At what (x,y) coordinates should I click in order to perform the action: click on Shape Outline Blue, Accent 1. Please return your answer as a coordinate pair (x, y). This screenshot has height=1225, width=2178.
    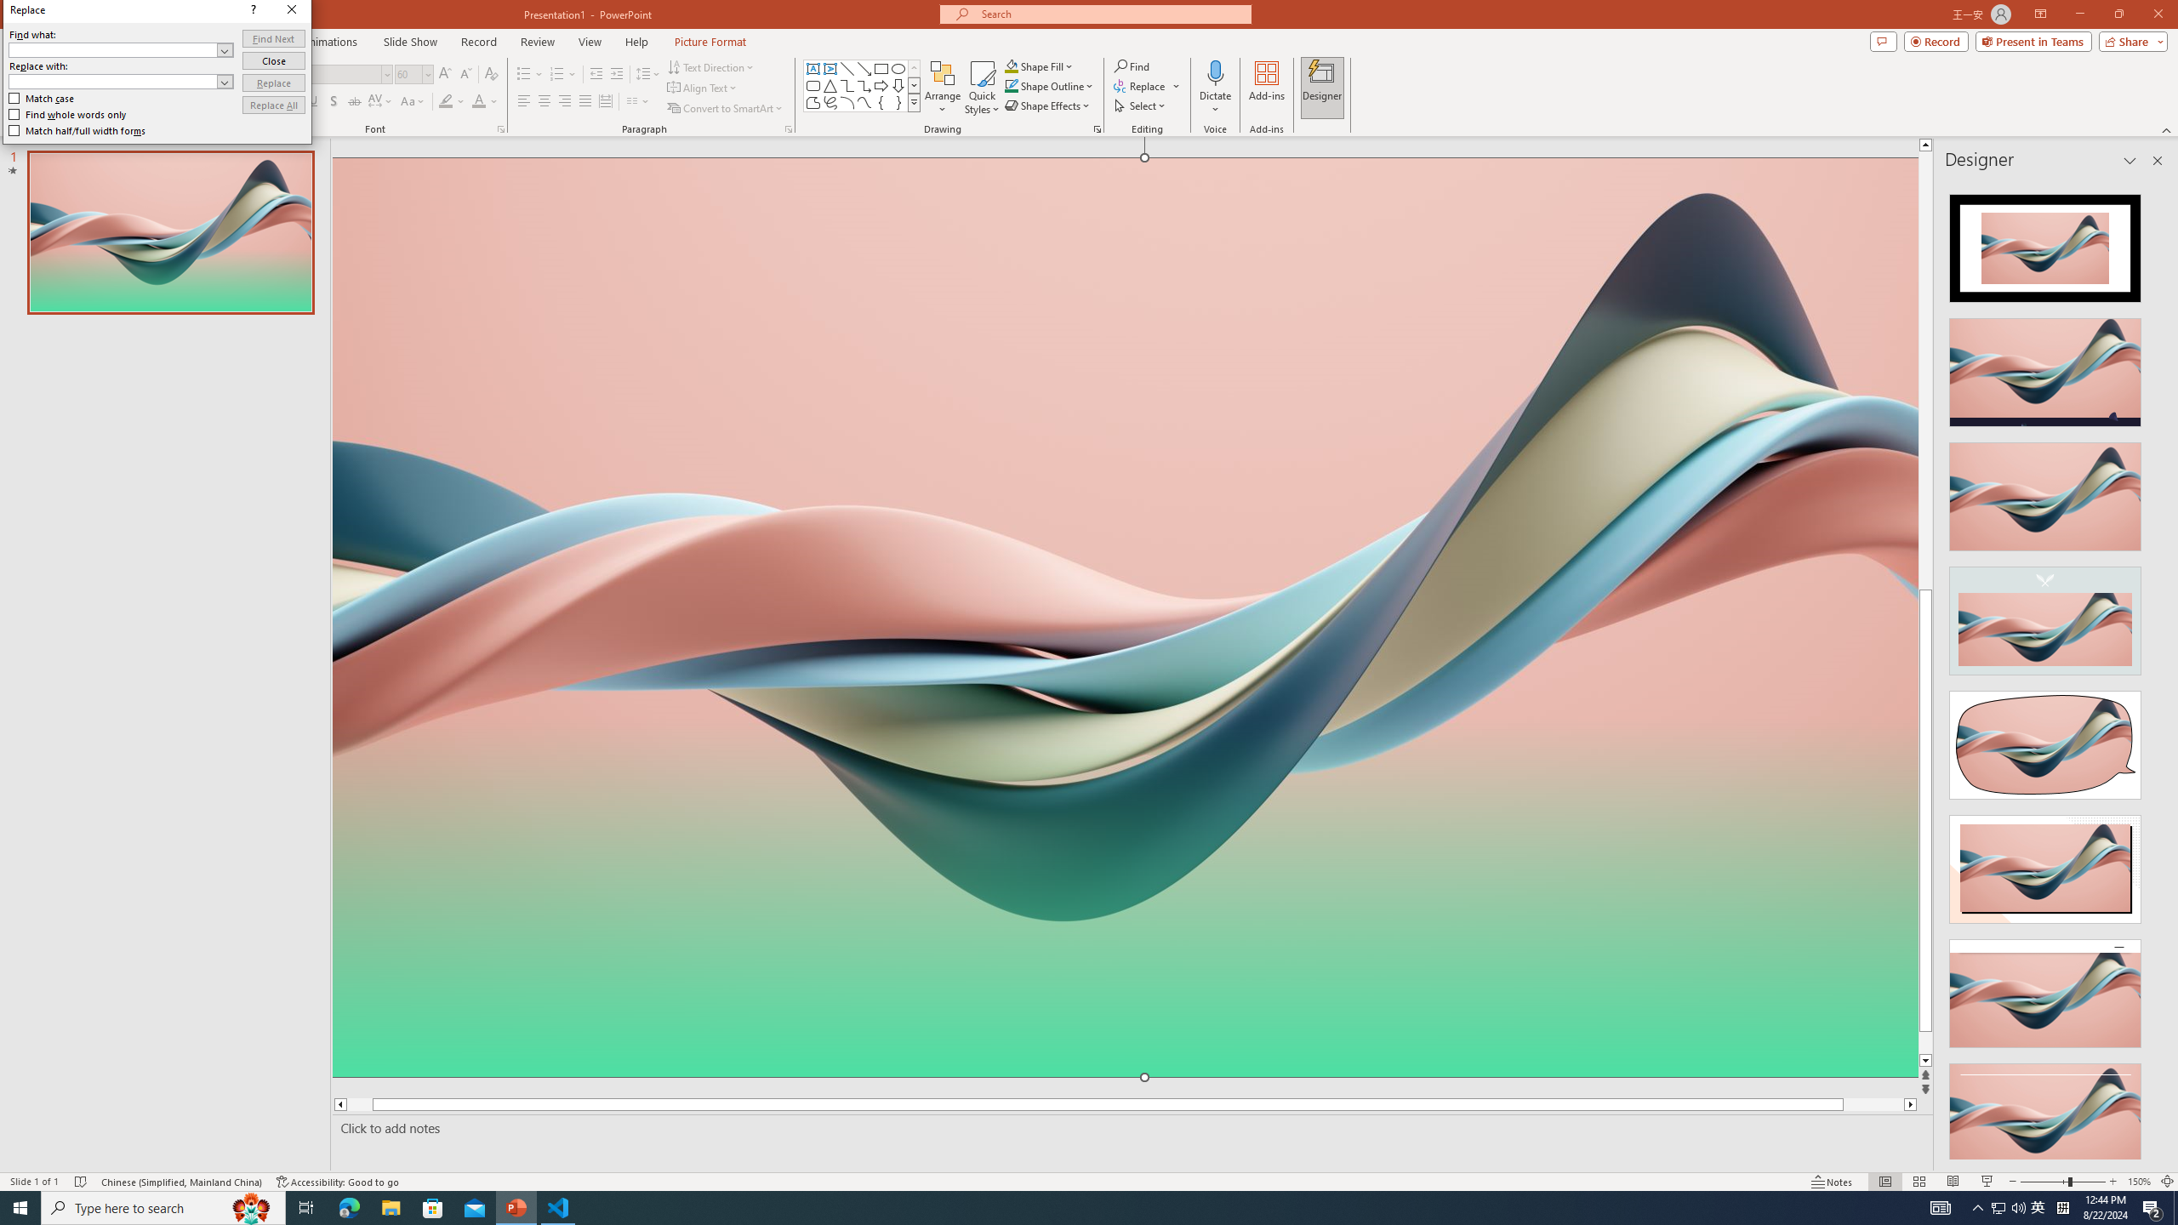
    Looking at the image, I should click on (1011, 85).